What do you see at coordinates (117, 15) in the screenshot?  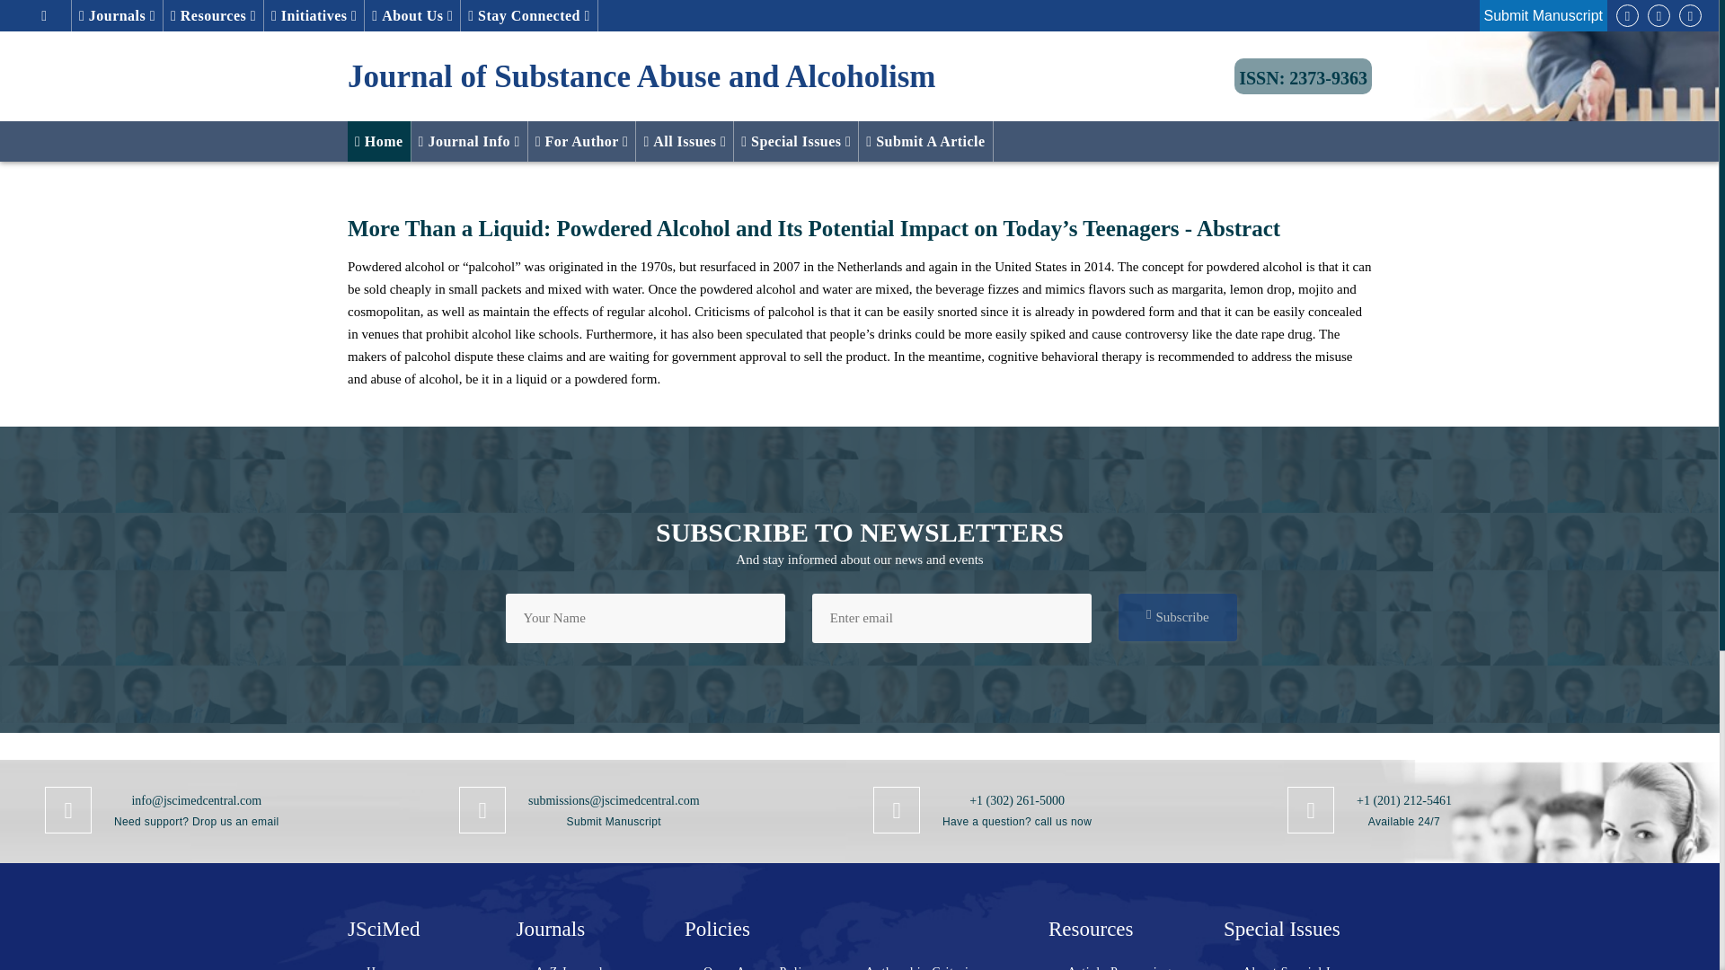 I see `Journals` at bounding box center [117, 15].